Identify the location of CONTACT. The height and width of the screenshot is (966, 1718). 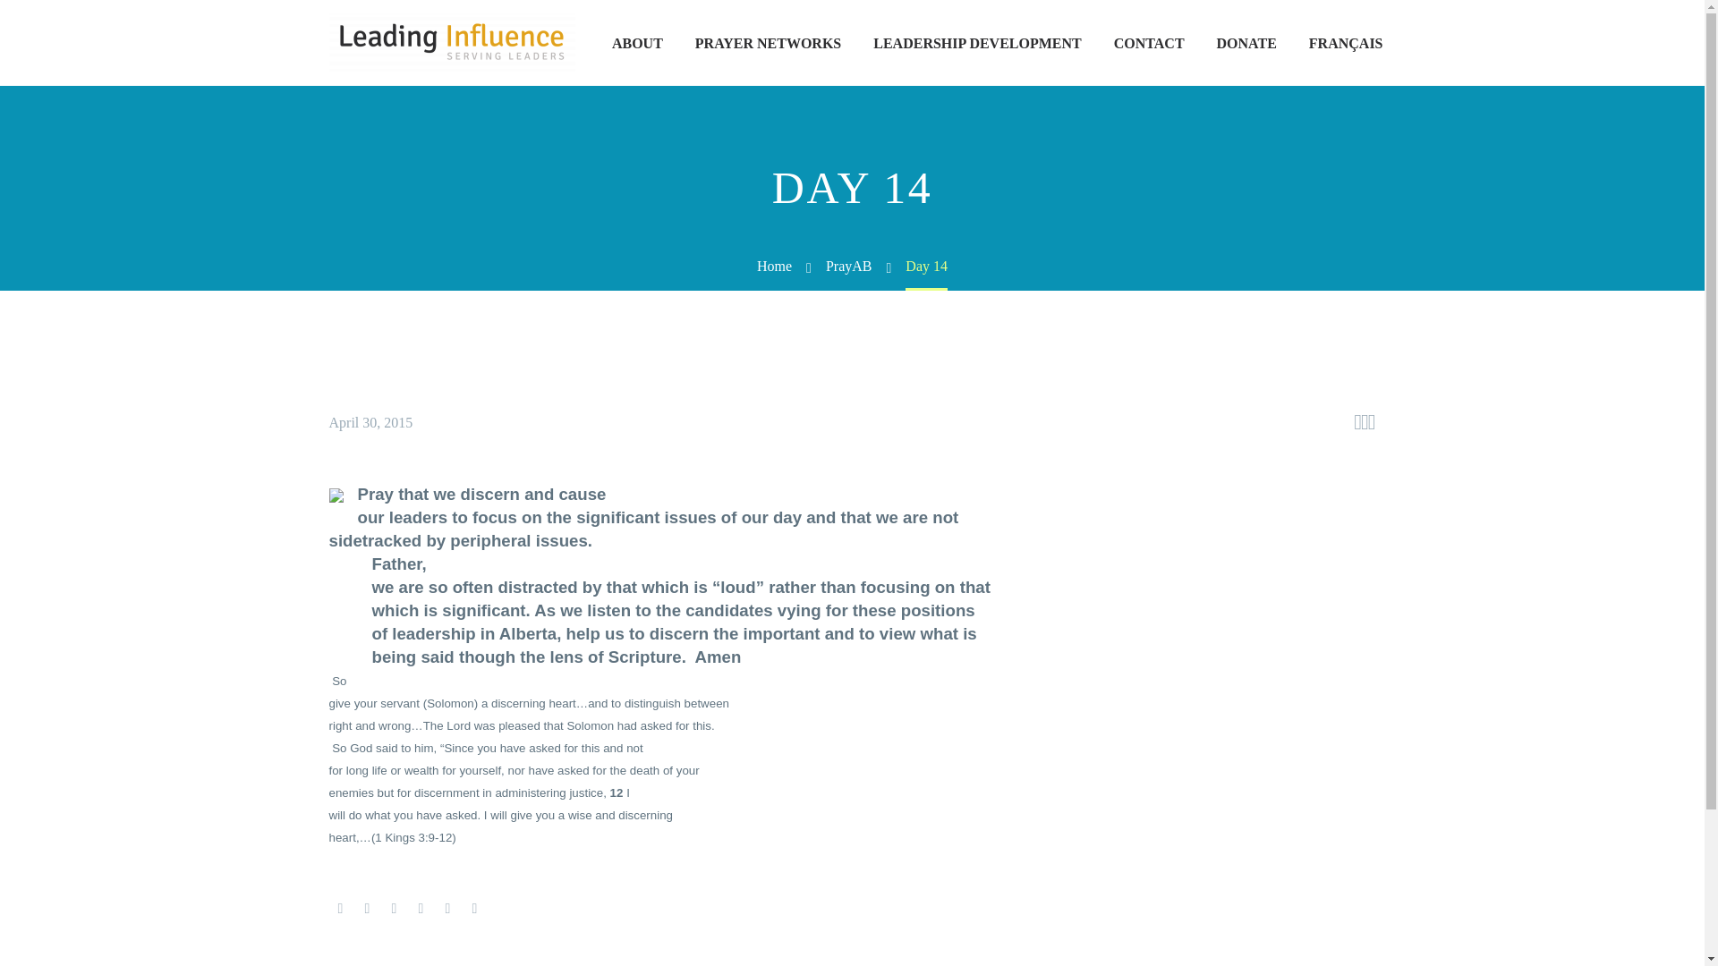
(1149, 43).